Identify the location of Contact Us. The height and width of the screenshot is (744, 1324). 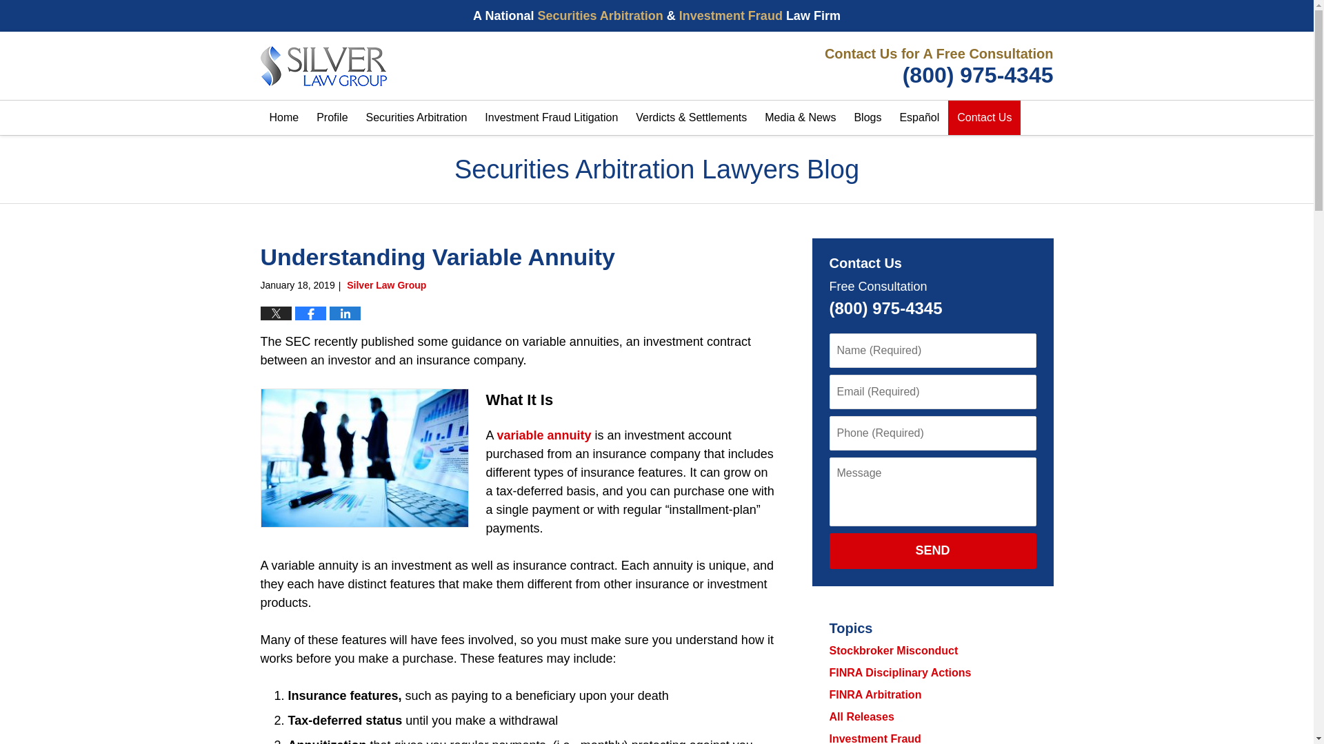
(984, 117).